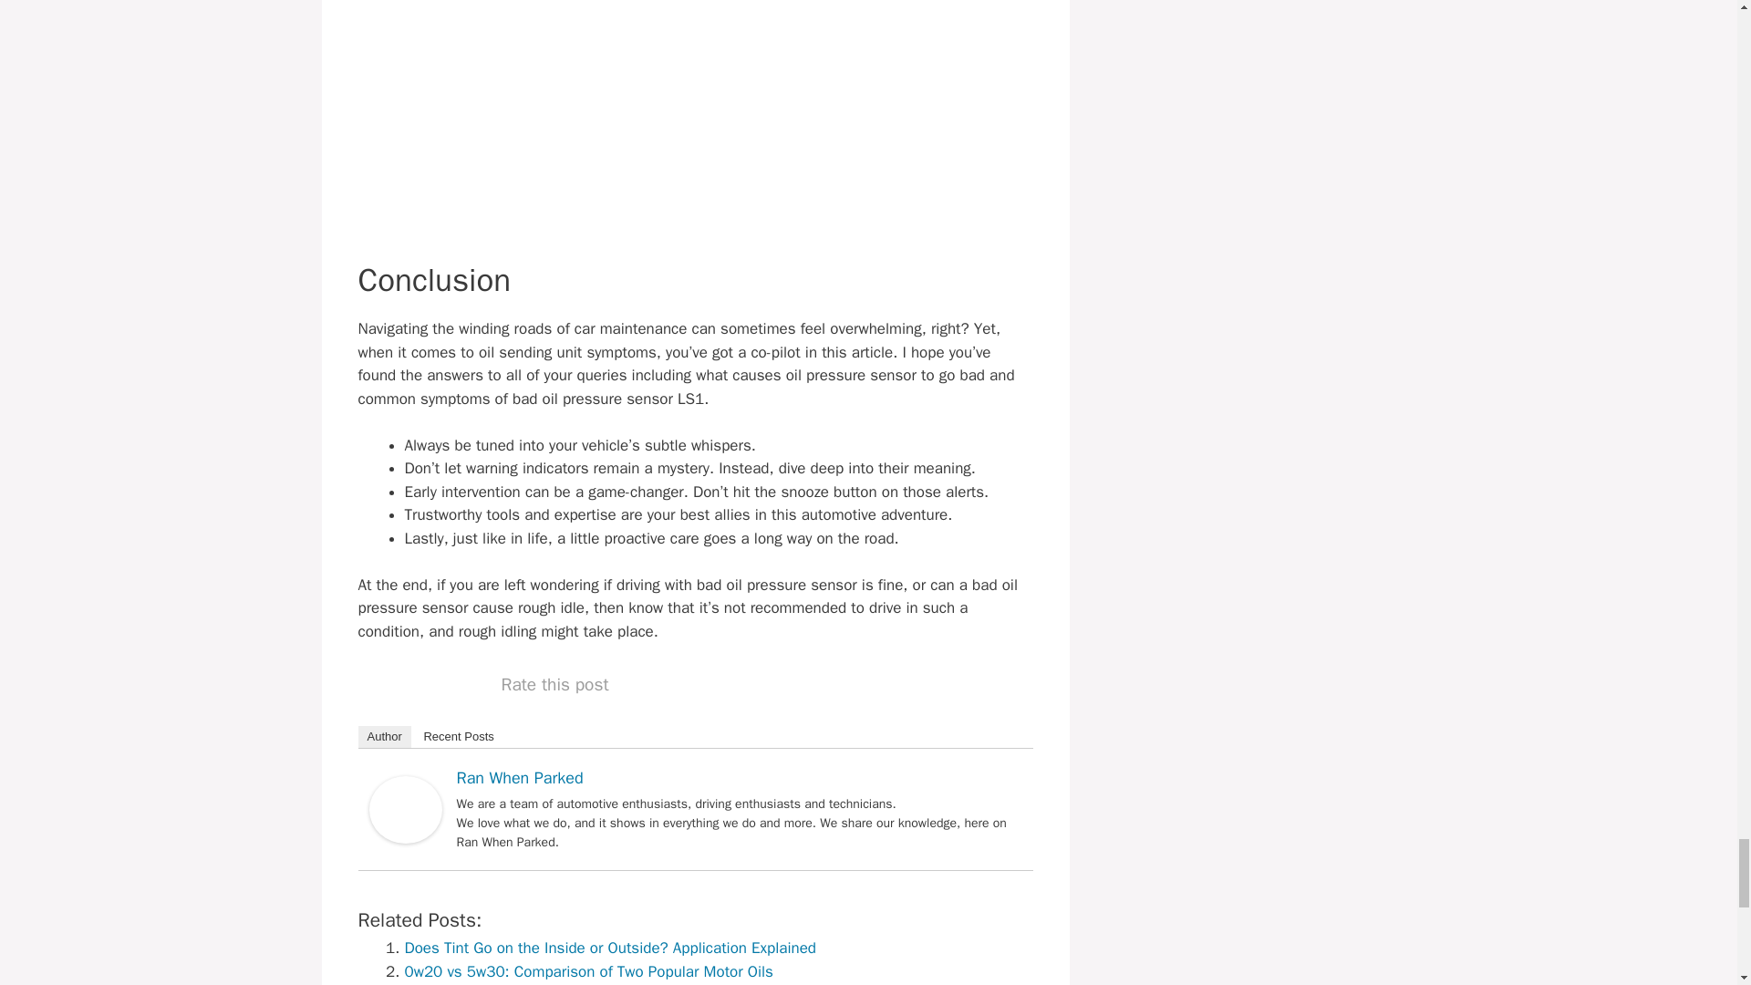  Describe the element at coordinates (611, 948) in the screenshot. I see `Does Tint Go on the Inside or Outside? Application Explained` at that location.